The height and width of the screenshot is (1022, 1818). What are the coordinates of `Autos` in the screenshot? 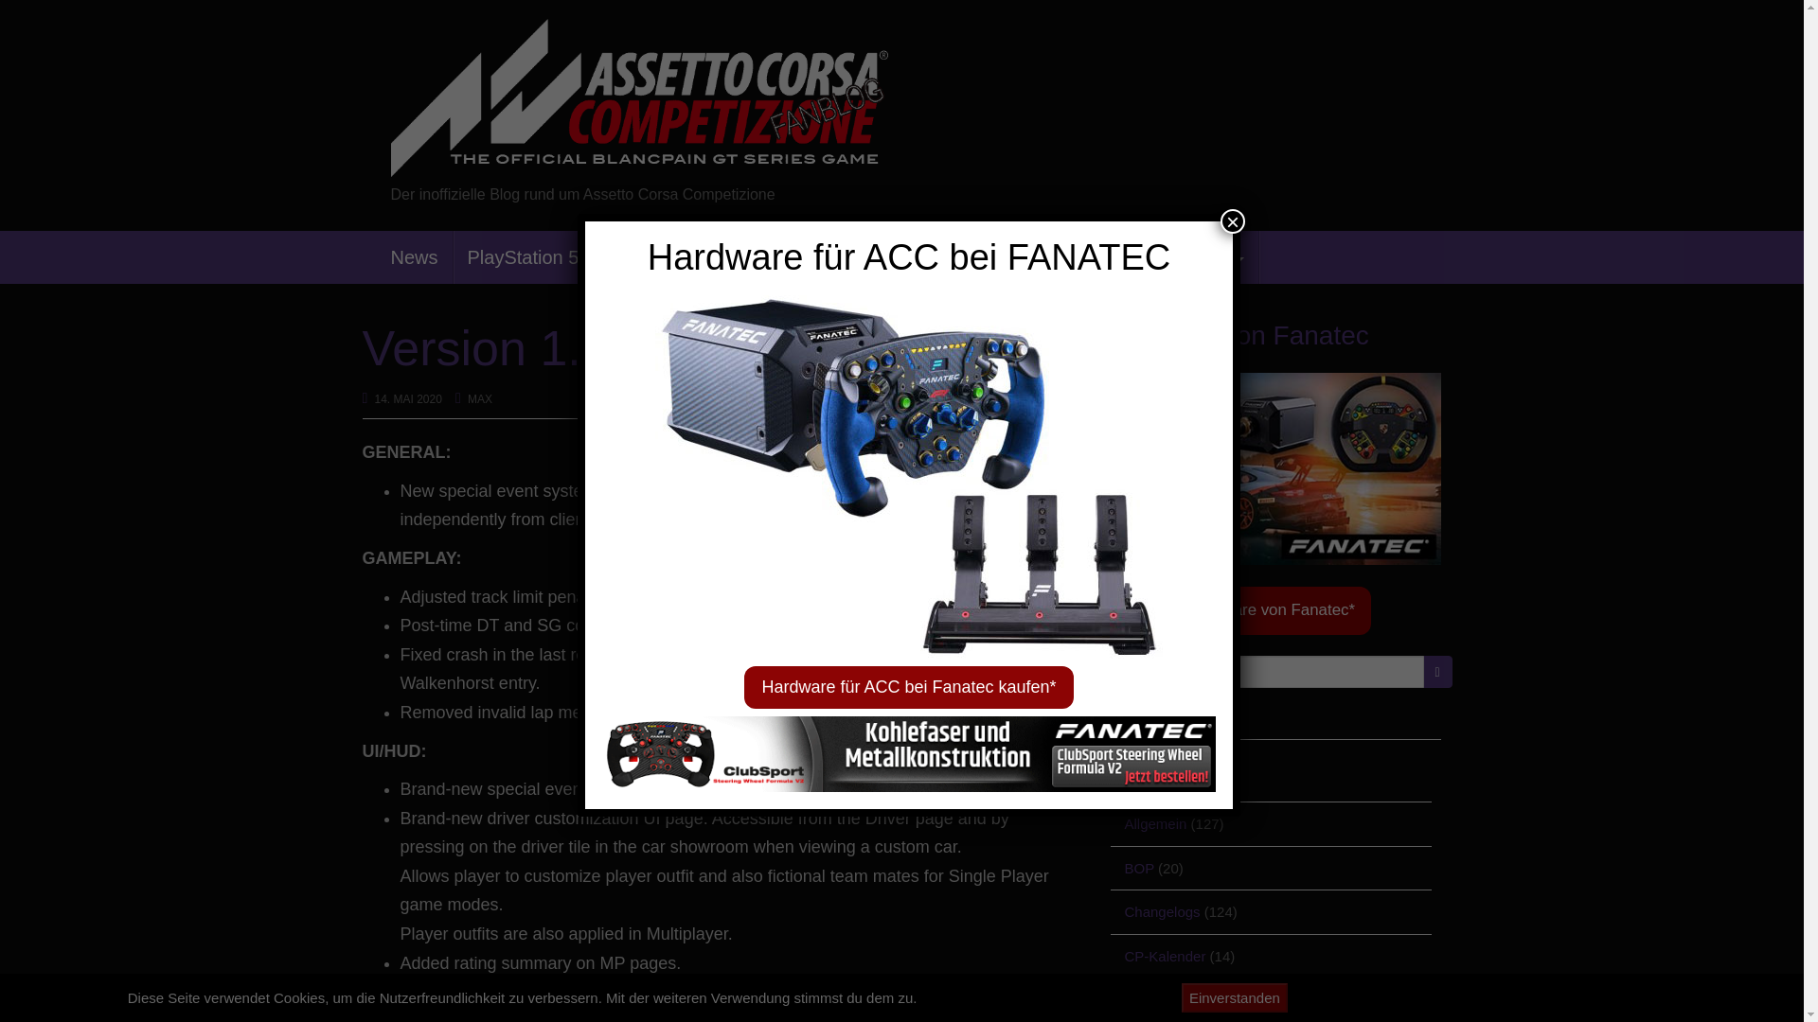 It's located at (796, 257).